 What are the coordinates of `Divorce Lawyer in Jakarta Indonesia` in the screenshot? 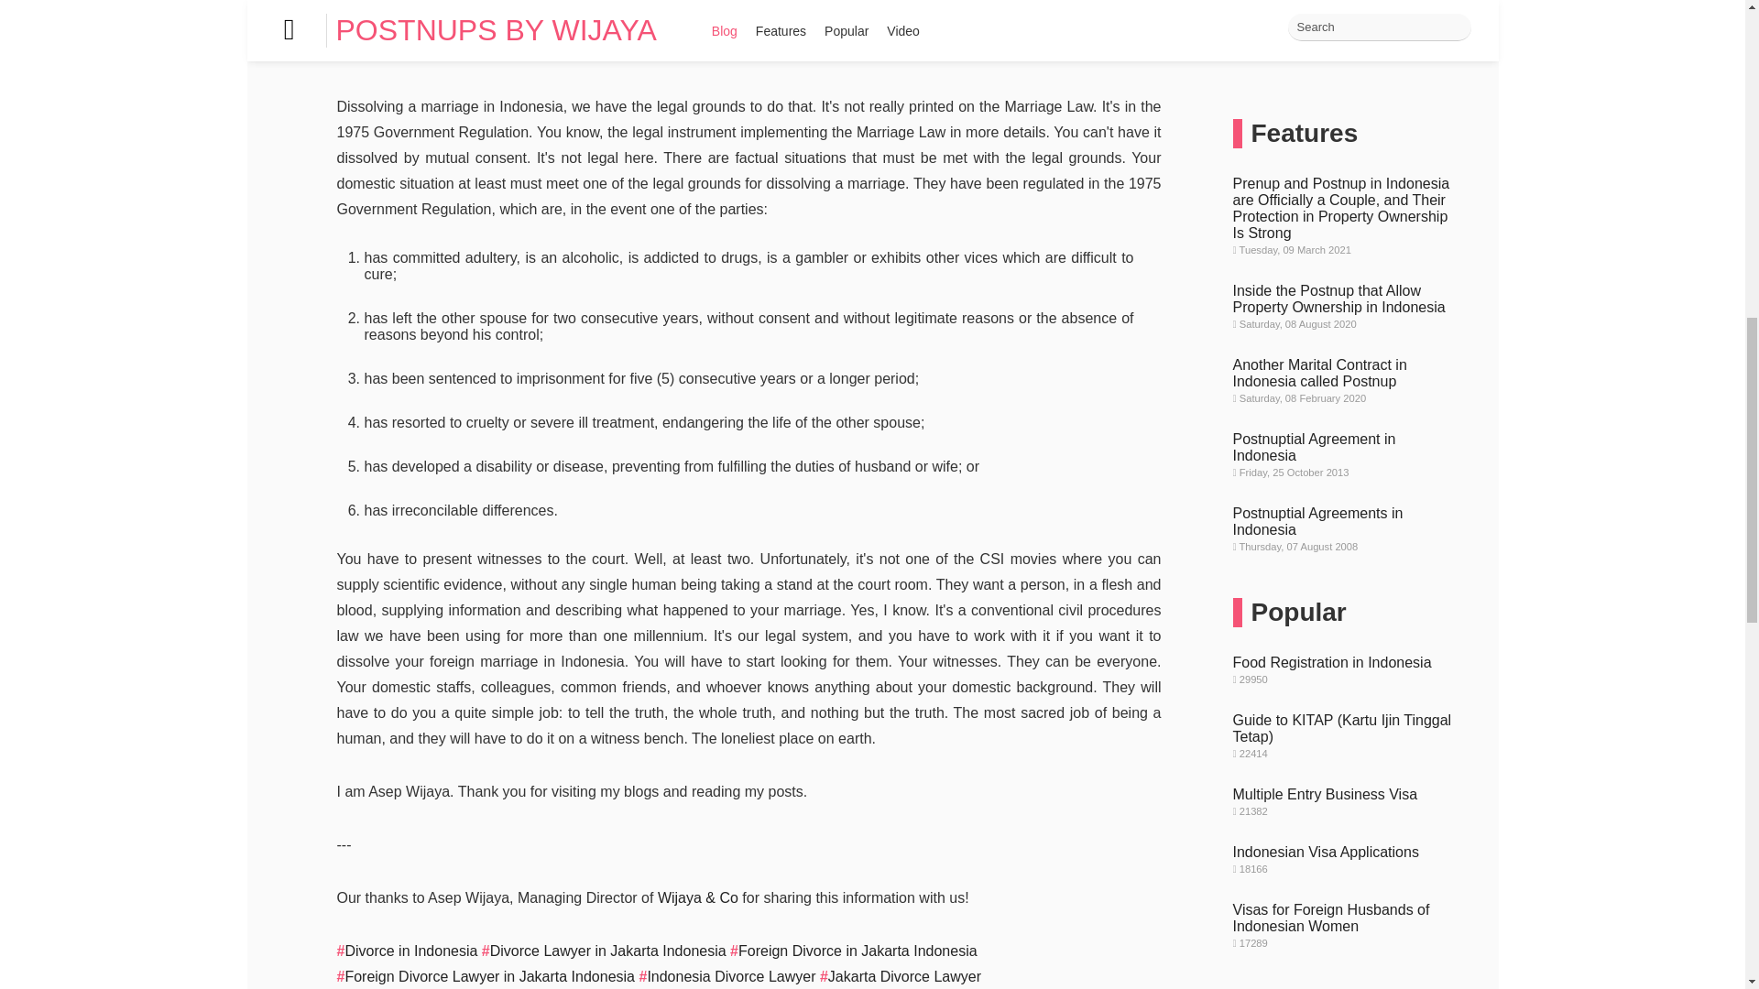 It's located at (604, 951).